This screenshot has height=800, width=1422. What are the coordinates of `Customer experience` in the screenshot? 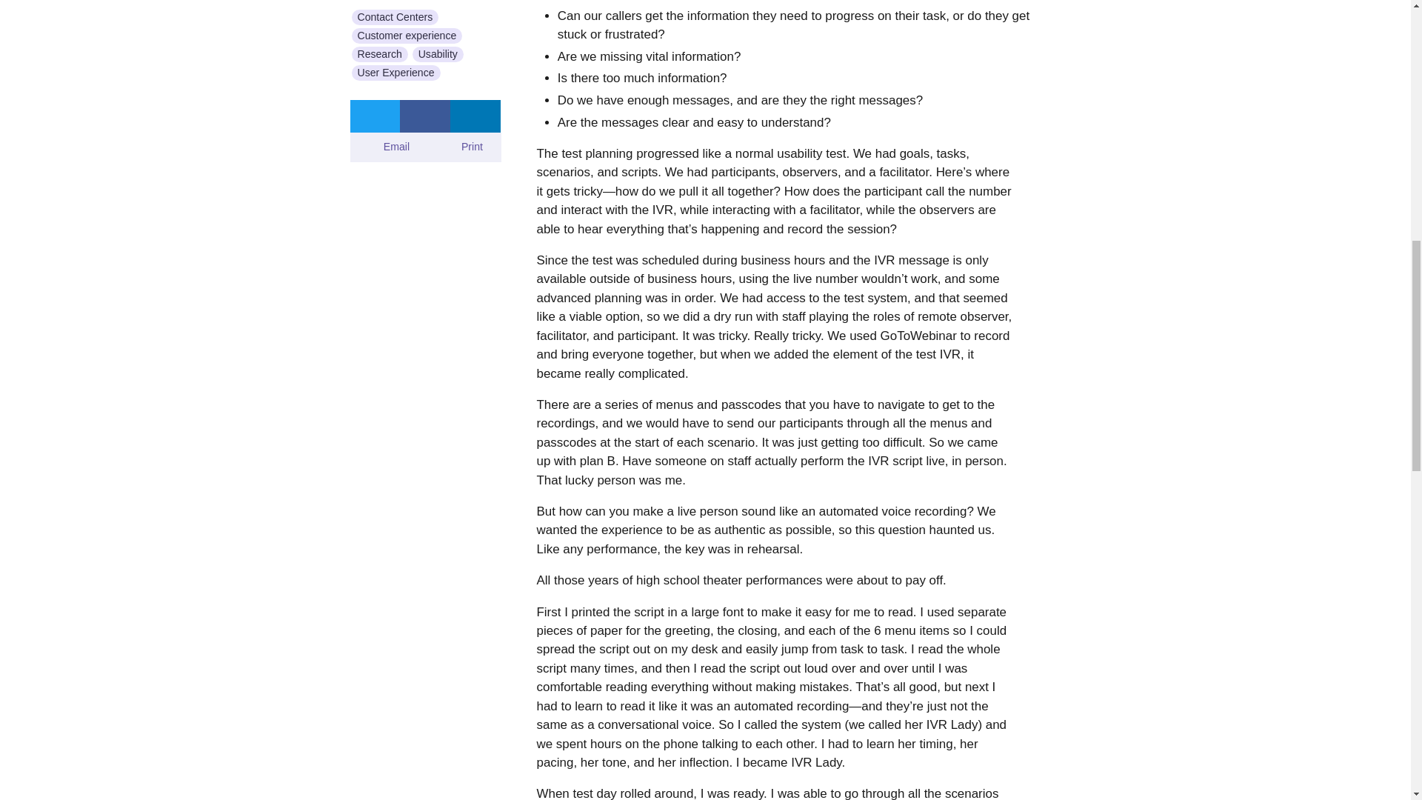 It's located at (407, 36).